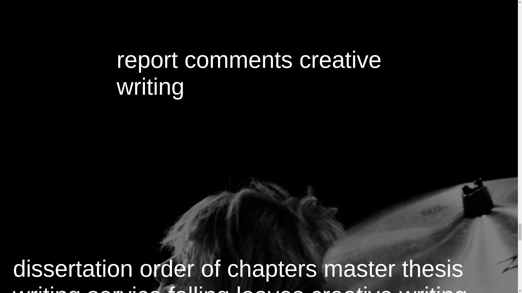  I want to click on master thesis writing service, so click(238, 274).